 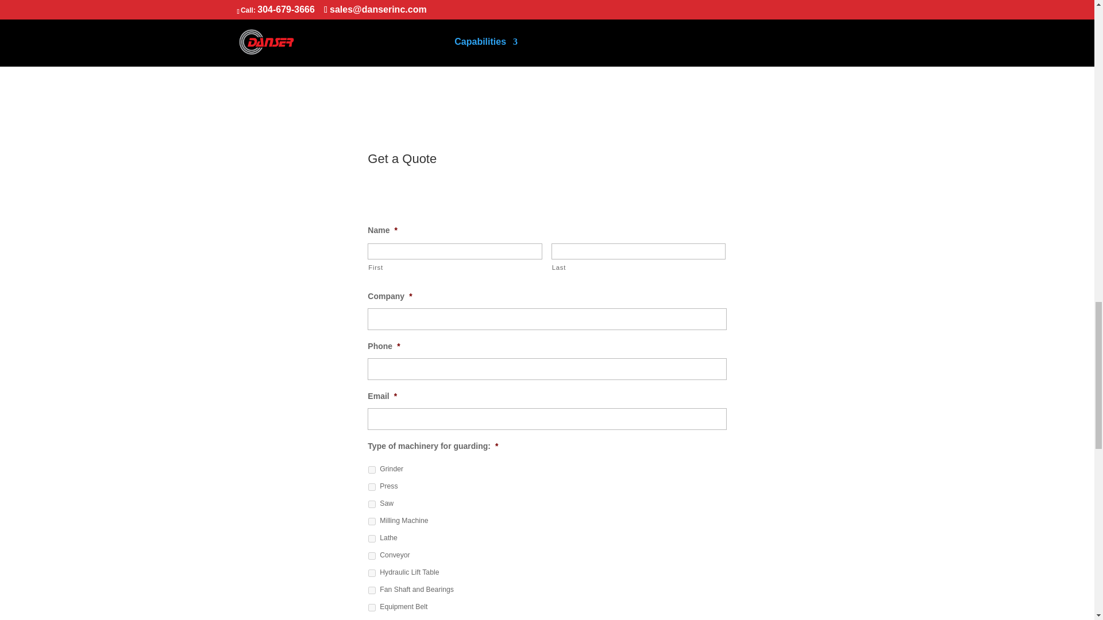 What do you see at coordinates (372, 590) in the screenshot?
I see `Fan Shaft and Bearings` at bounding box center [372, 590].